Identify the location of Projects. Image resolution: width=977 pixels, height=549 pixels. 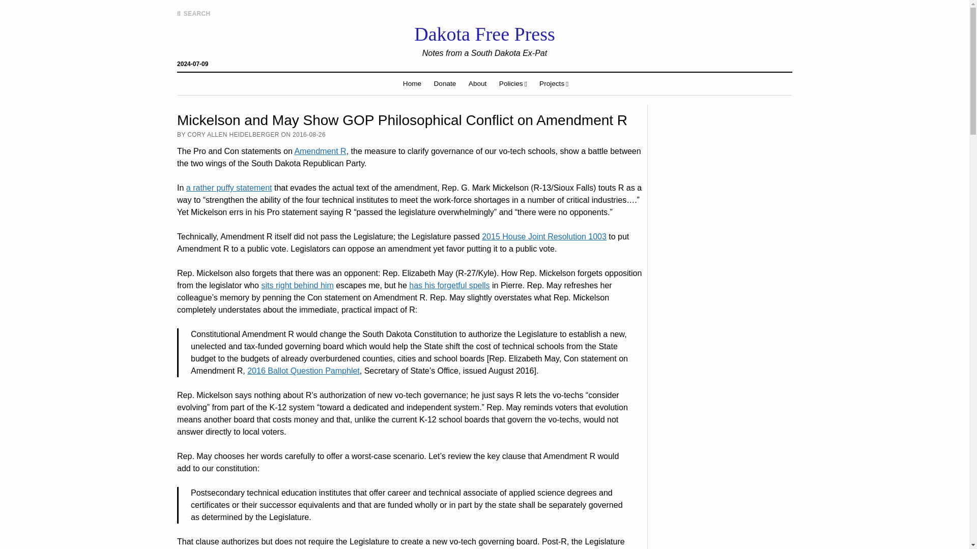
(554, 83).